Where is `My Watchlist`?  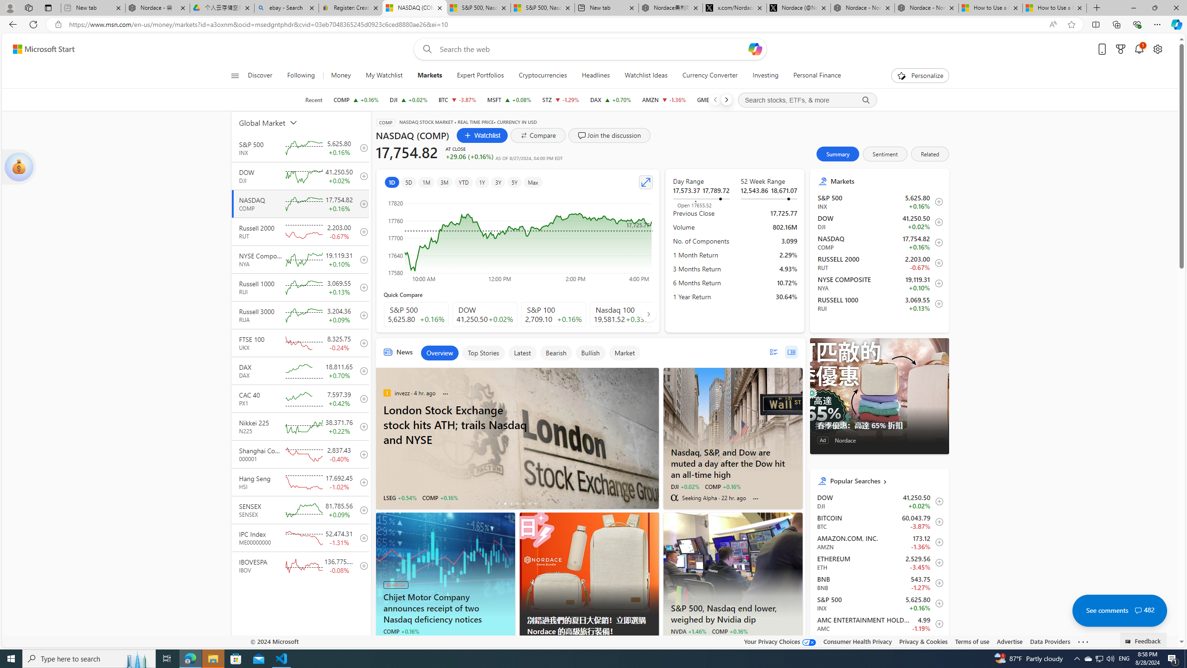
My Watchlist is located at coordinates (384, 76).